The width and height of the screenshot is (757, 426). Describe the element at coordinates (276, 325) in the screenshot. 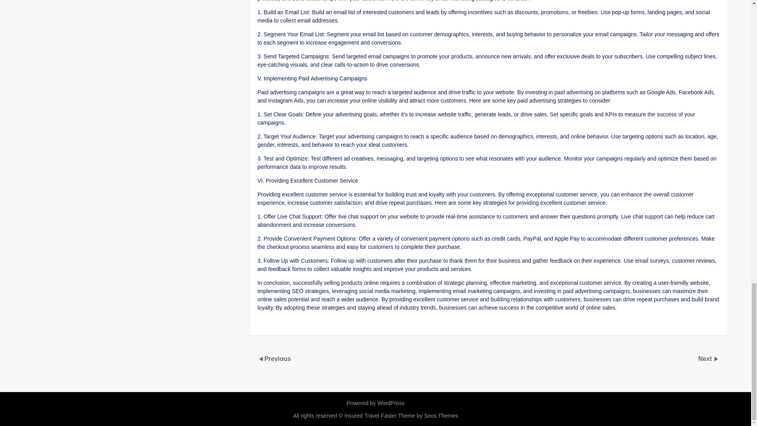

I see `Outlook` at that location.